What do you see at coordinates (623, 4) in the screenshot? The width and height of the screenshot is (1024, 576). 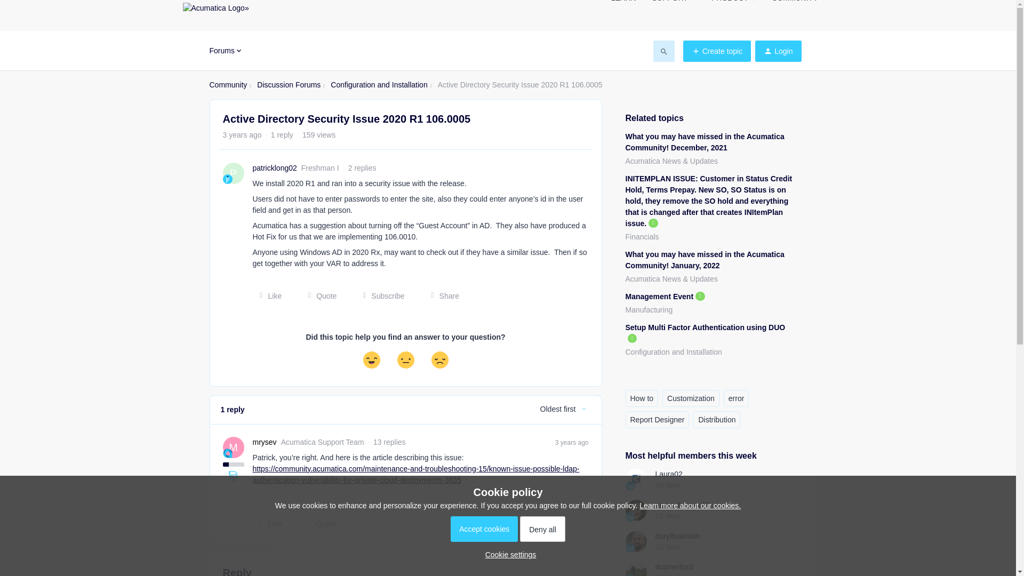 I see `LEARN` at bounding box center [623, 4].